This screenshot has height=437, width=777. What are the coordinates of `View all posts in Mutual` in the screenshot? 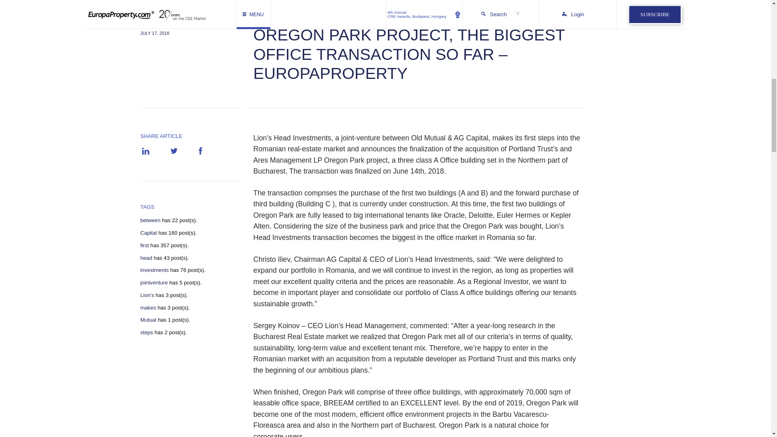 It's located at (149, 320).